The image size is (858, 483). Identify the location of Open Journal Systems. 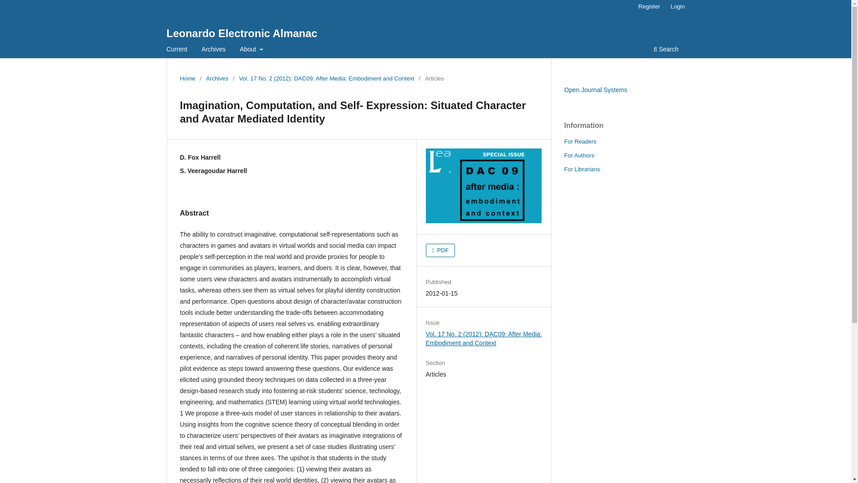
(595, 90).